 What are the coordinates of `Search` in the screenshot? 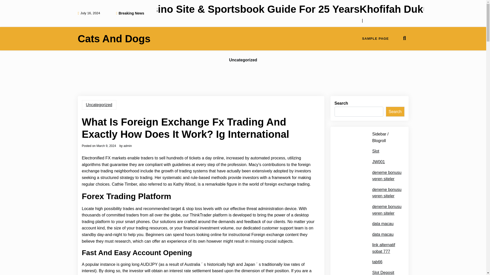 It's located at (395, 112).